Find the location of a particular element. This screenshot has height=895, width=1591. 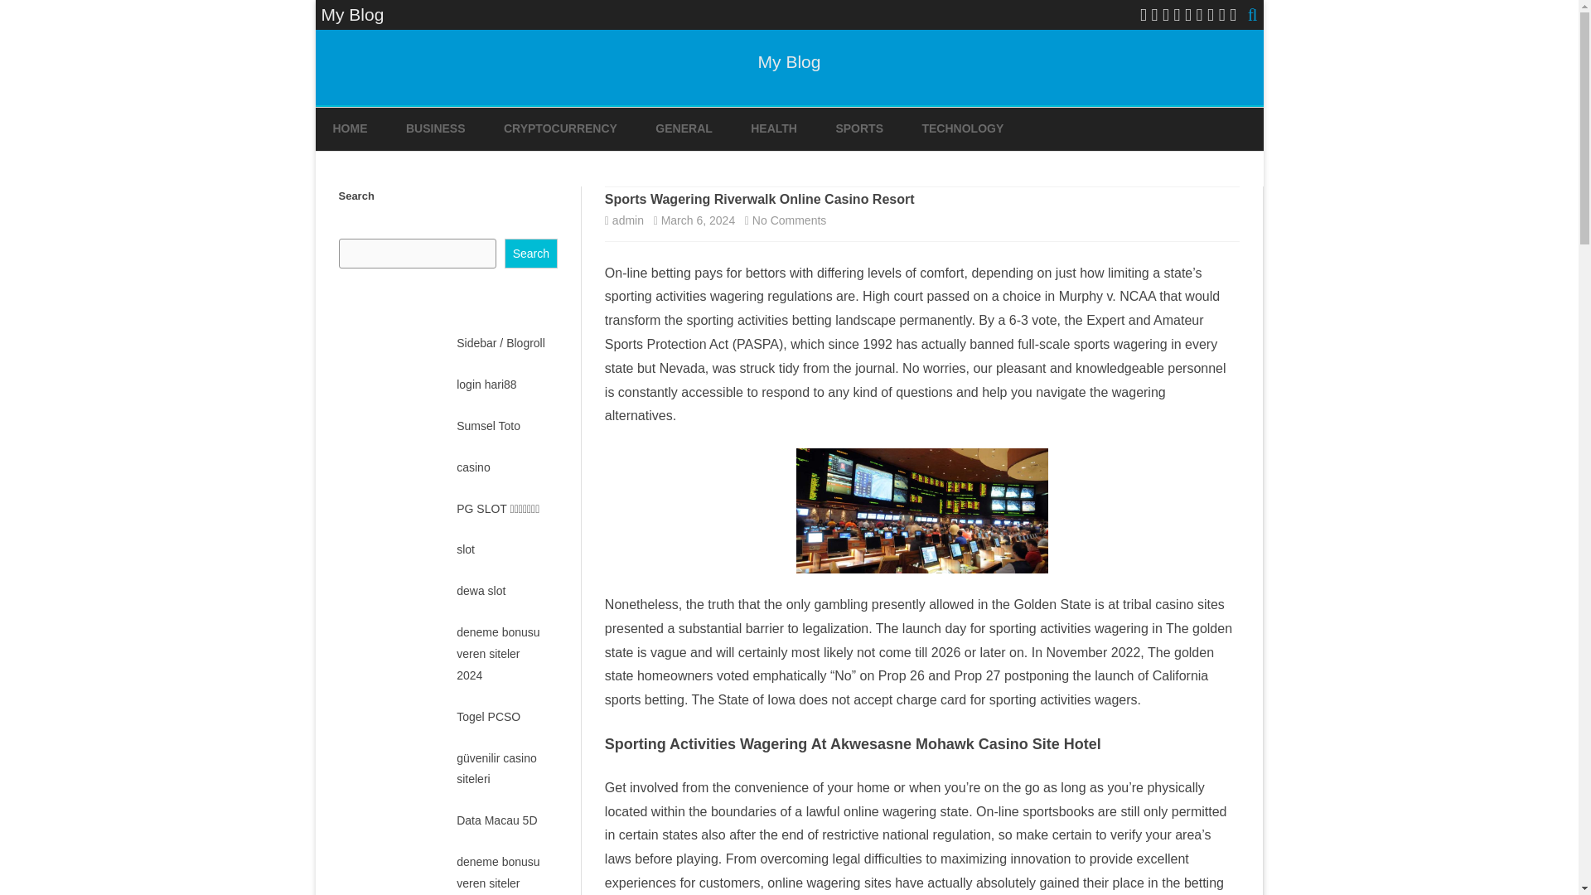

GENERAL is located at coordinates (350, 129).